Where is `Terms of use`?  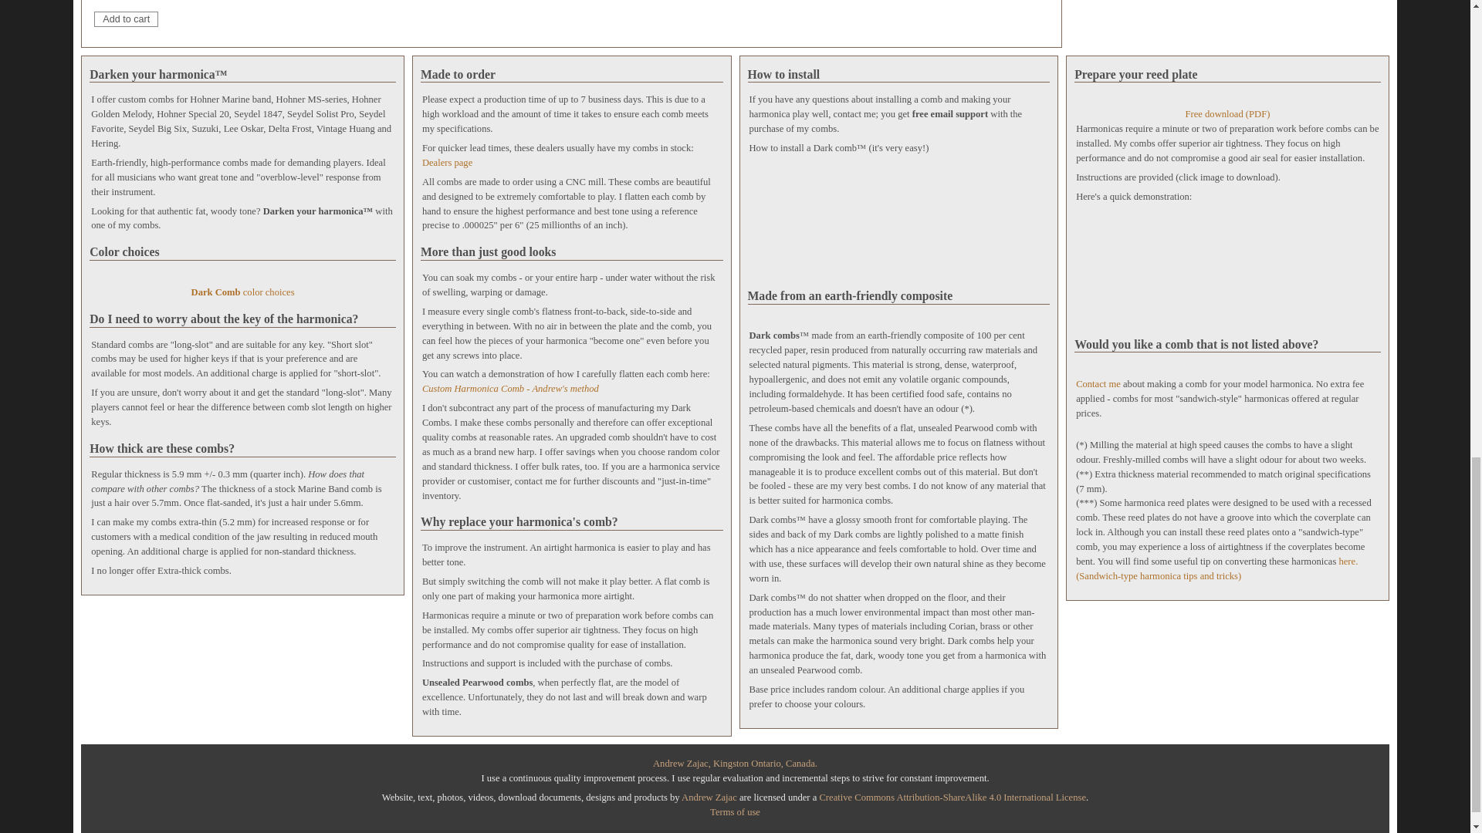
Terms of use is located at coordinates (735, 811).